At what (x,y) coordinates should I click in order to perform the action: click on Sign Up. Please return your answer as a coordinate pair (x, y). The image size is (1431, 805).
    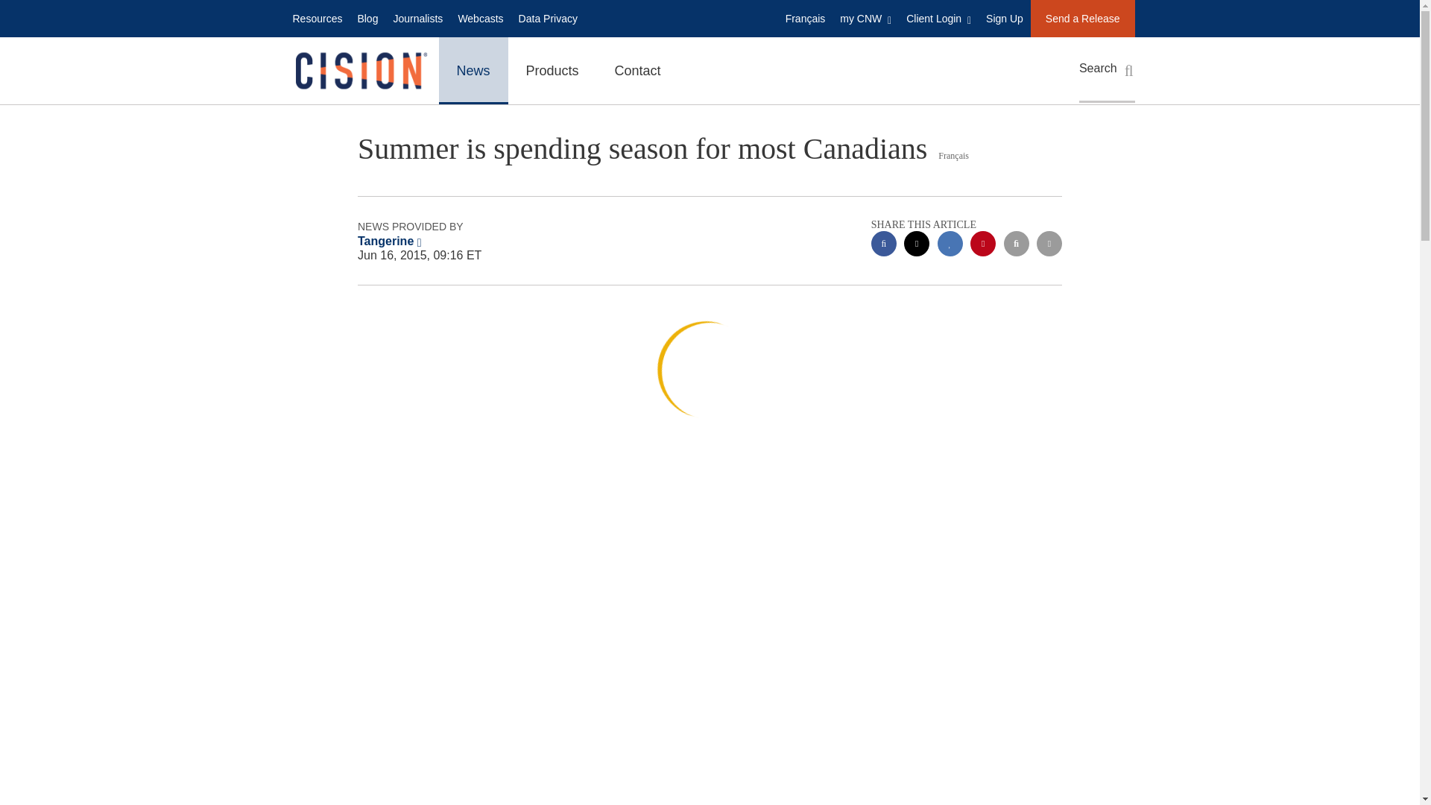
    Looking at the image, I should click on (1005, 18).